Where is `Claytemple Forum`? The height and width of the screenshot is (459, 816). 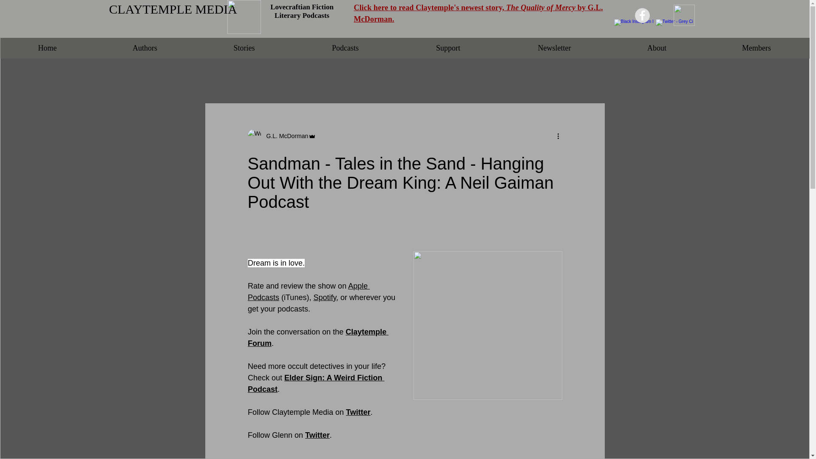 Claytemple Forum is located at coordinates (317, 337).